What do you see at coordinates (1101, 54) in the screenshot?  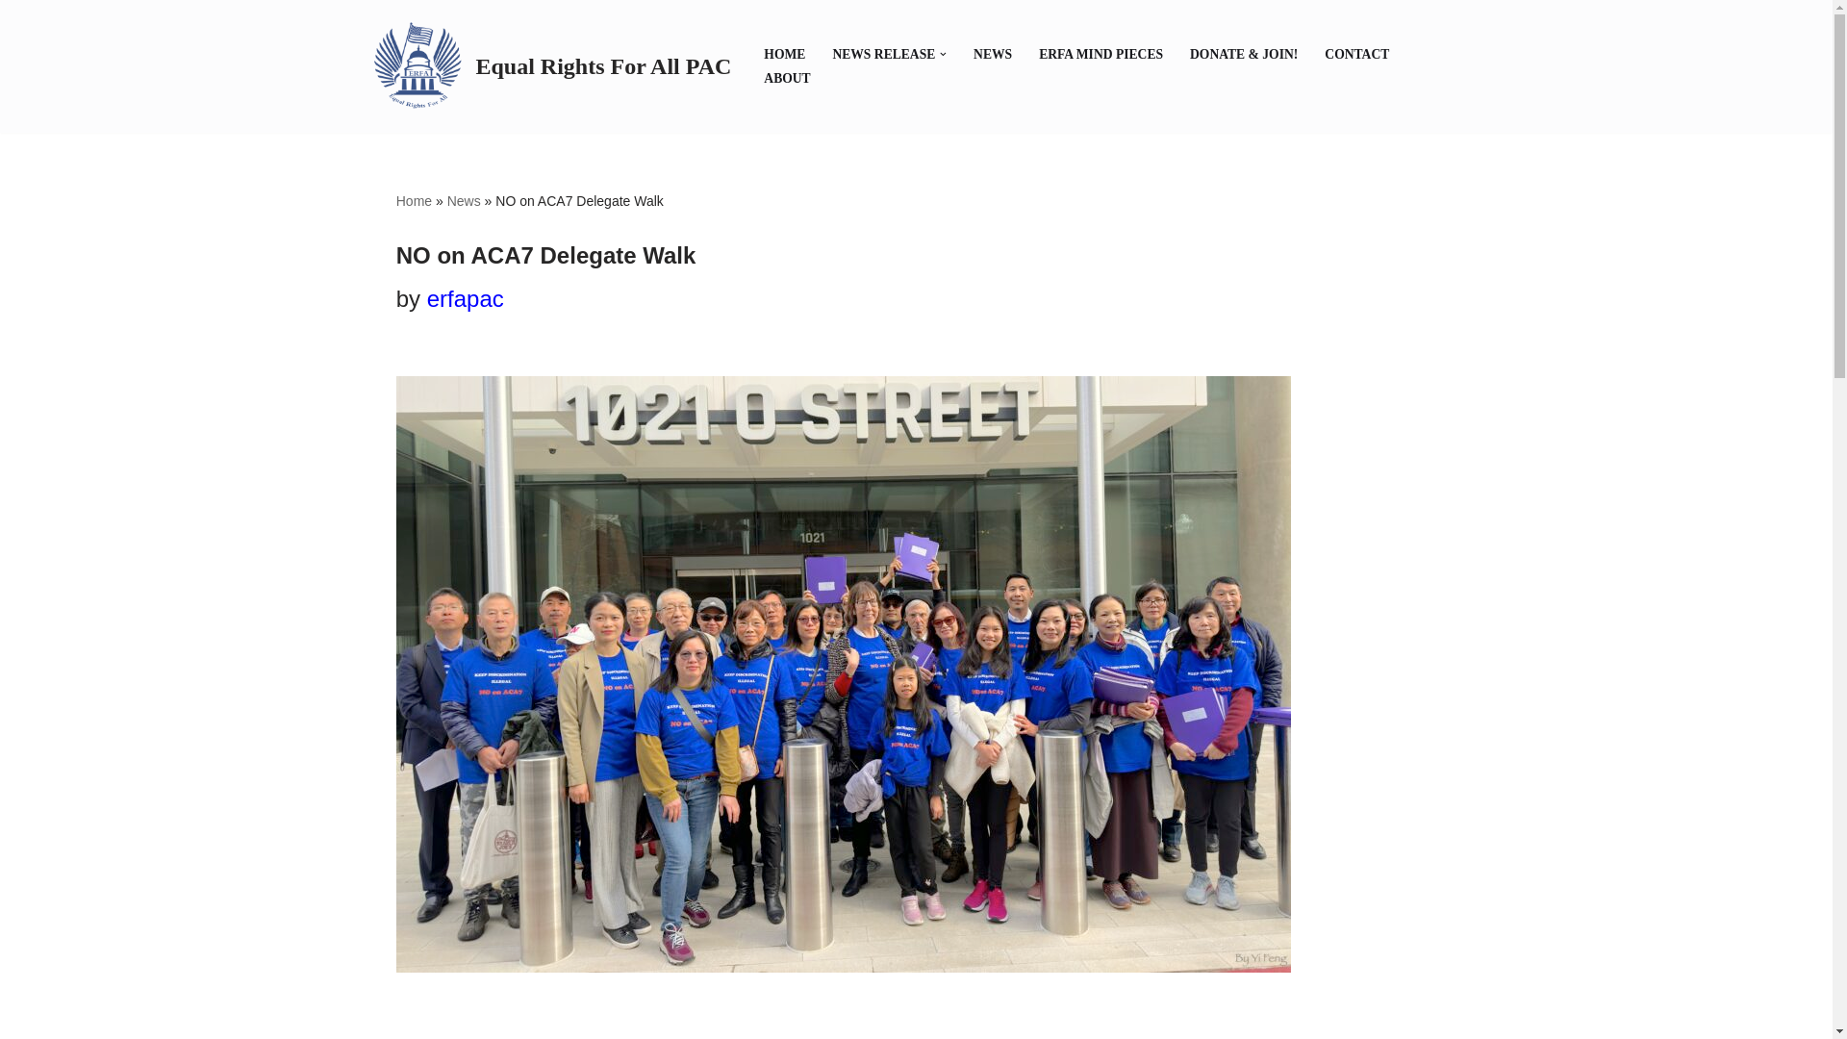 I see `ERFA MIND PIECES` at bounding box center [1101, 54].